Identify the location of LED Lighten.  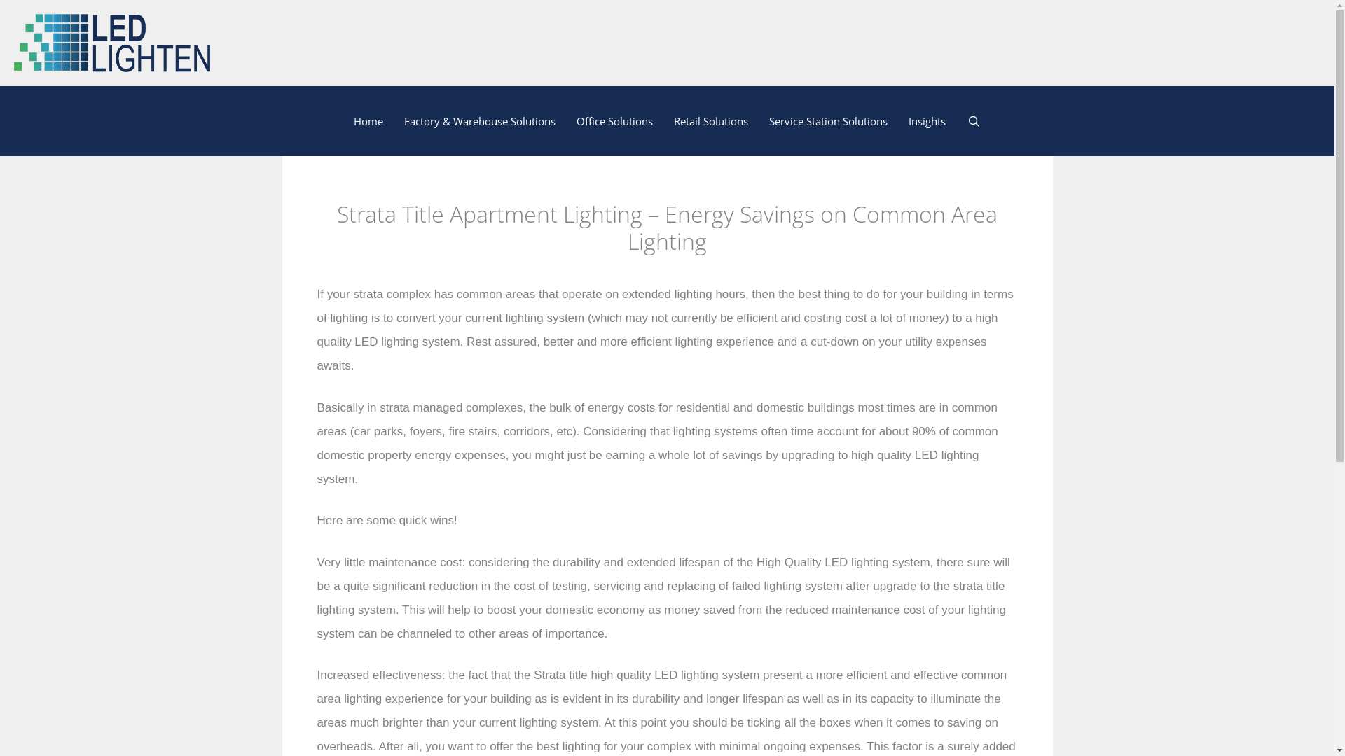
(112, 43).